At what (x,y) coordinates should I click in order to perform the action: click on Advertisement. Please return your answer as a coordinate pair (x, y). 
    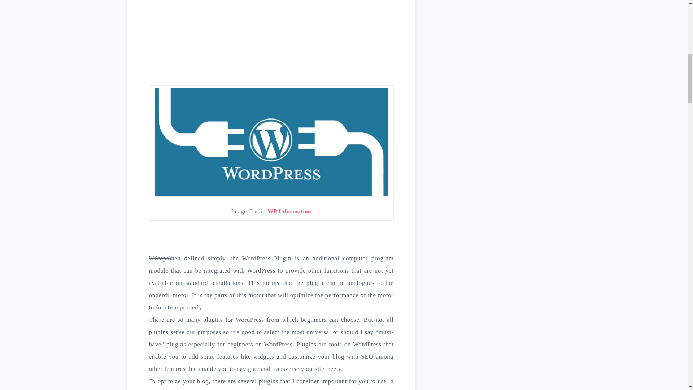
    Looking at the image, I should click on (500, 19).